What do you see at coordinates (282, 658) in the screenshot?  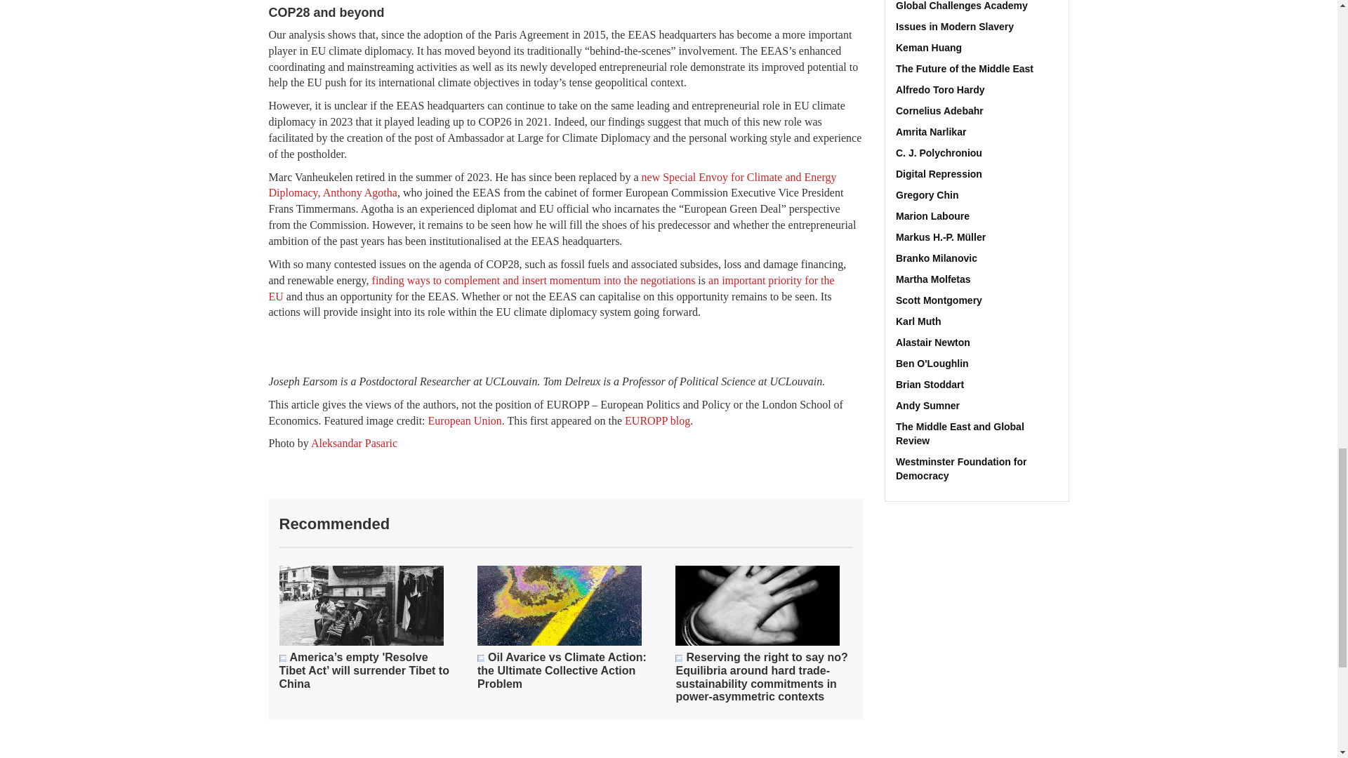 I see `Weight scale` at bounding box center [282, 658].